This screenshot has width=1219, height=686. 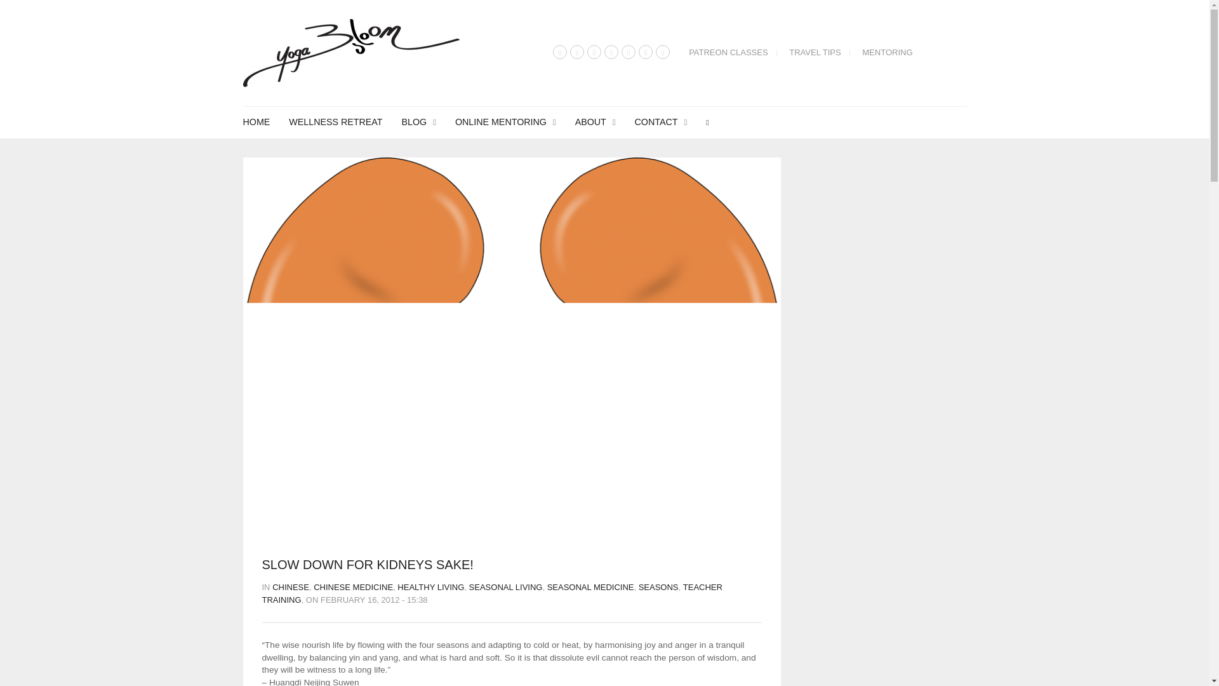 I want to click on MENTORING, so click(x=884, y=52).